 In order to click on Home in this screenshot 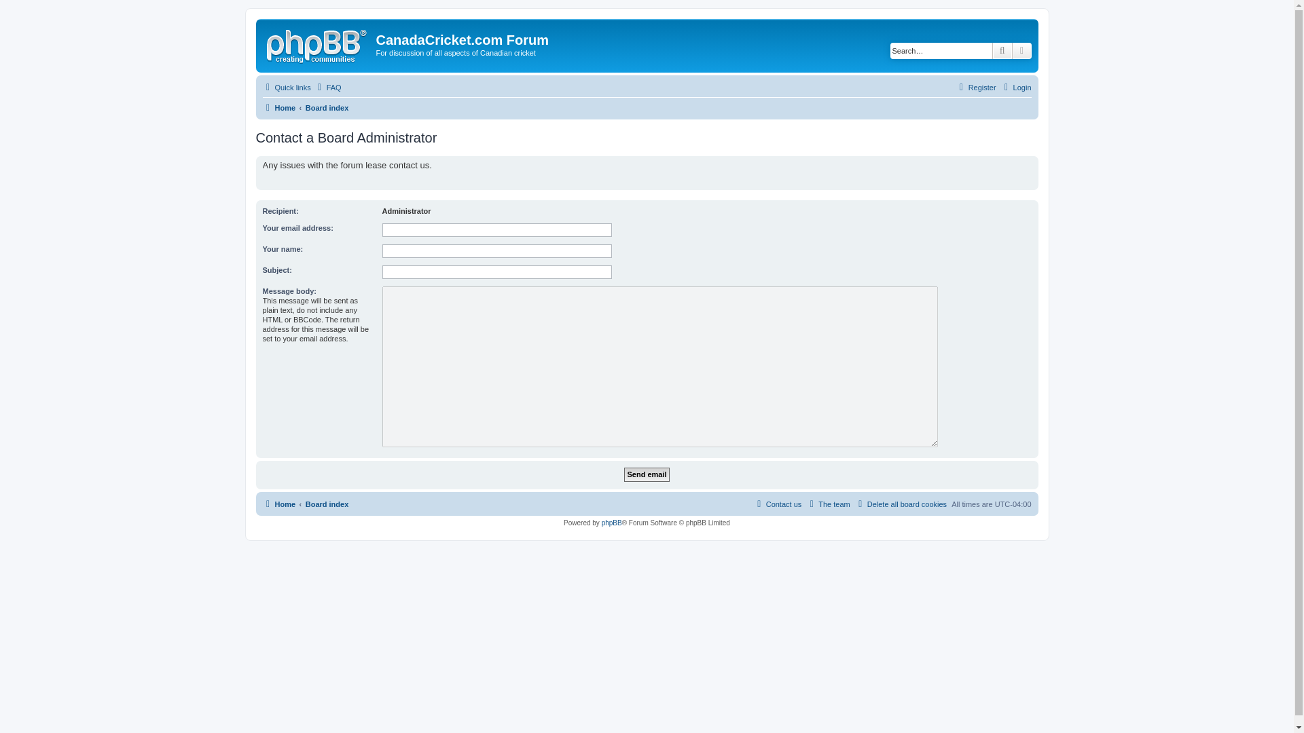, I will do `click(278, 107)`.